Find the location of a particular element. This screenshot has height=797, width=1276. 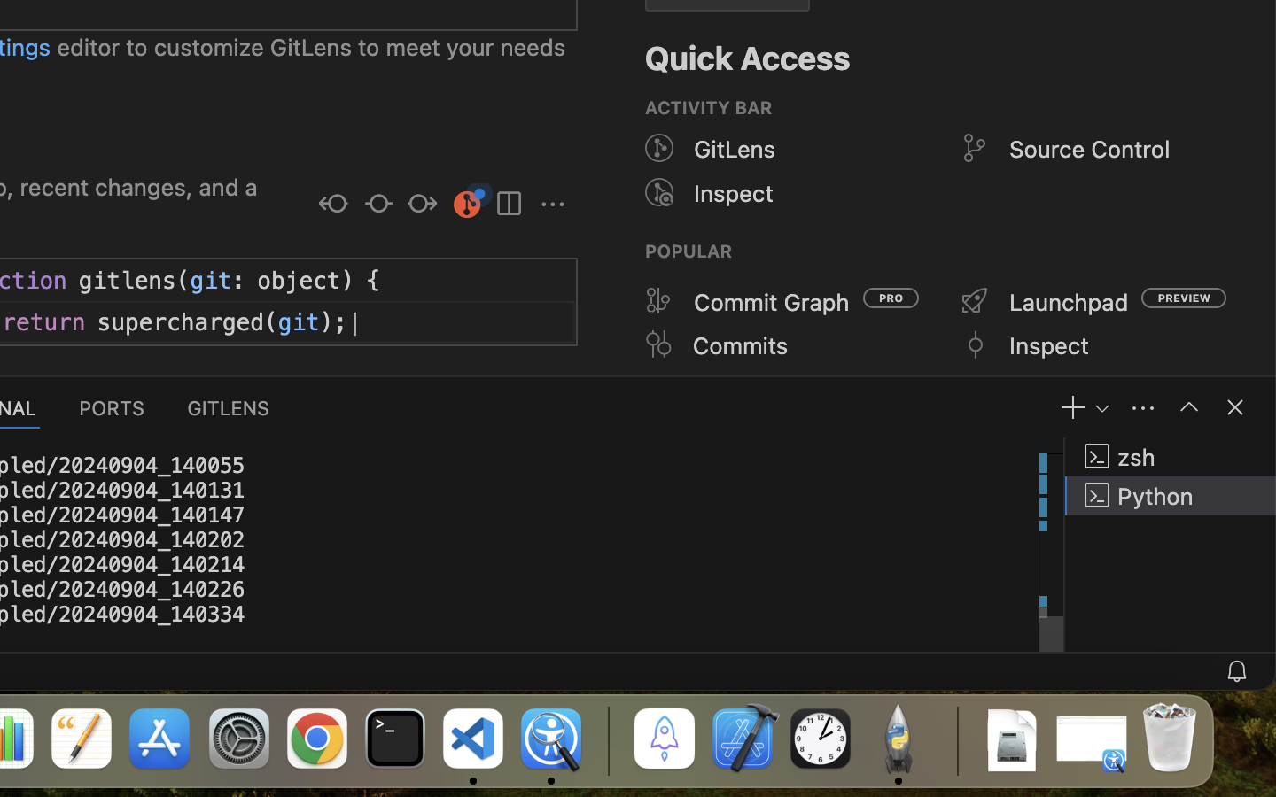

 is located at coordinates (509, 205).